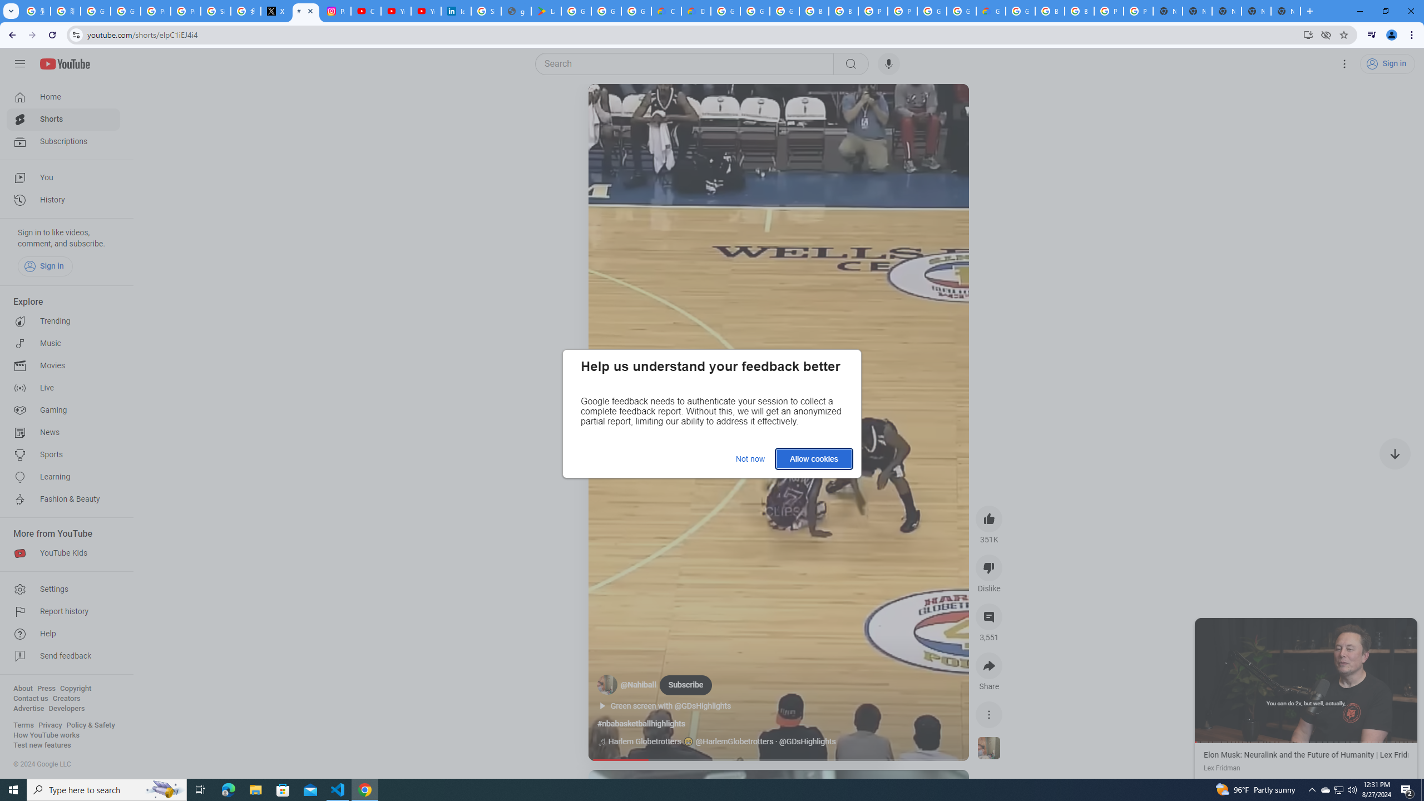 The height and width of the screenshot is (801, 1424). I want to click on Report history, so click(63, 612).